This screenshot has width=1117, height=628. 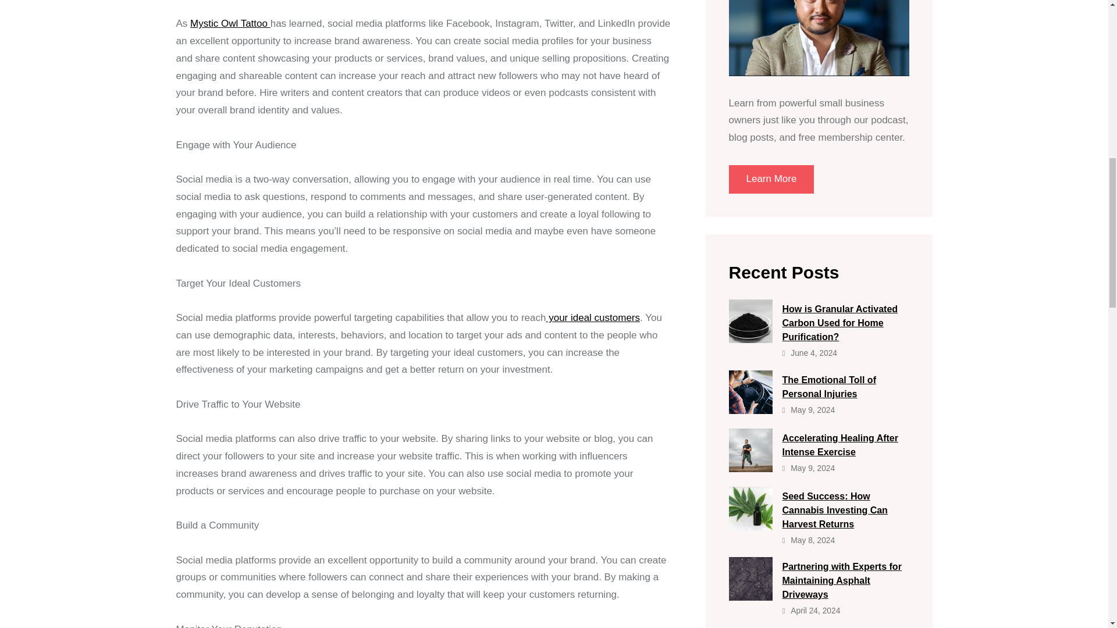 I want to click on Accelerating Healing After Intense Exercise, so click(x=818, y=443).